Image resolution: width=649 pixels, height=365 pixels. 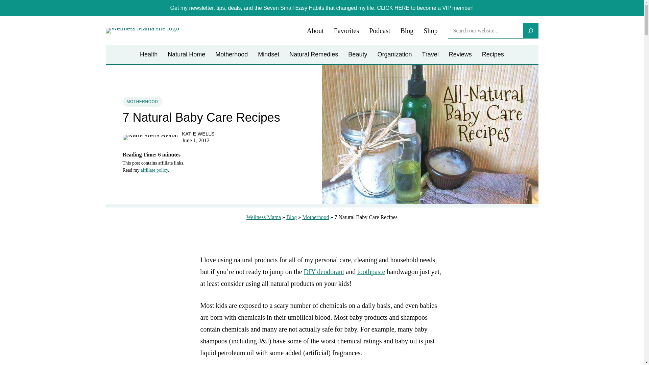 What do you see at coordinates (154, 170) in the screenshot?
I see `affiliate policy` at bounding box center [154, 170].